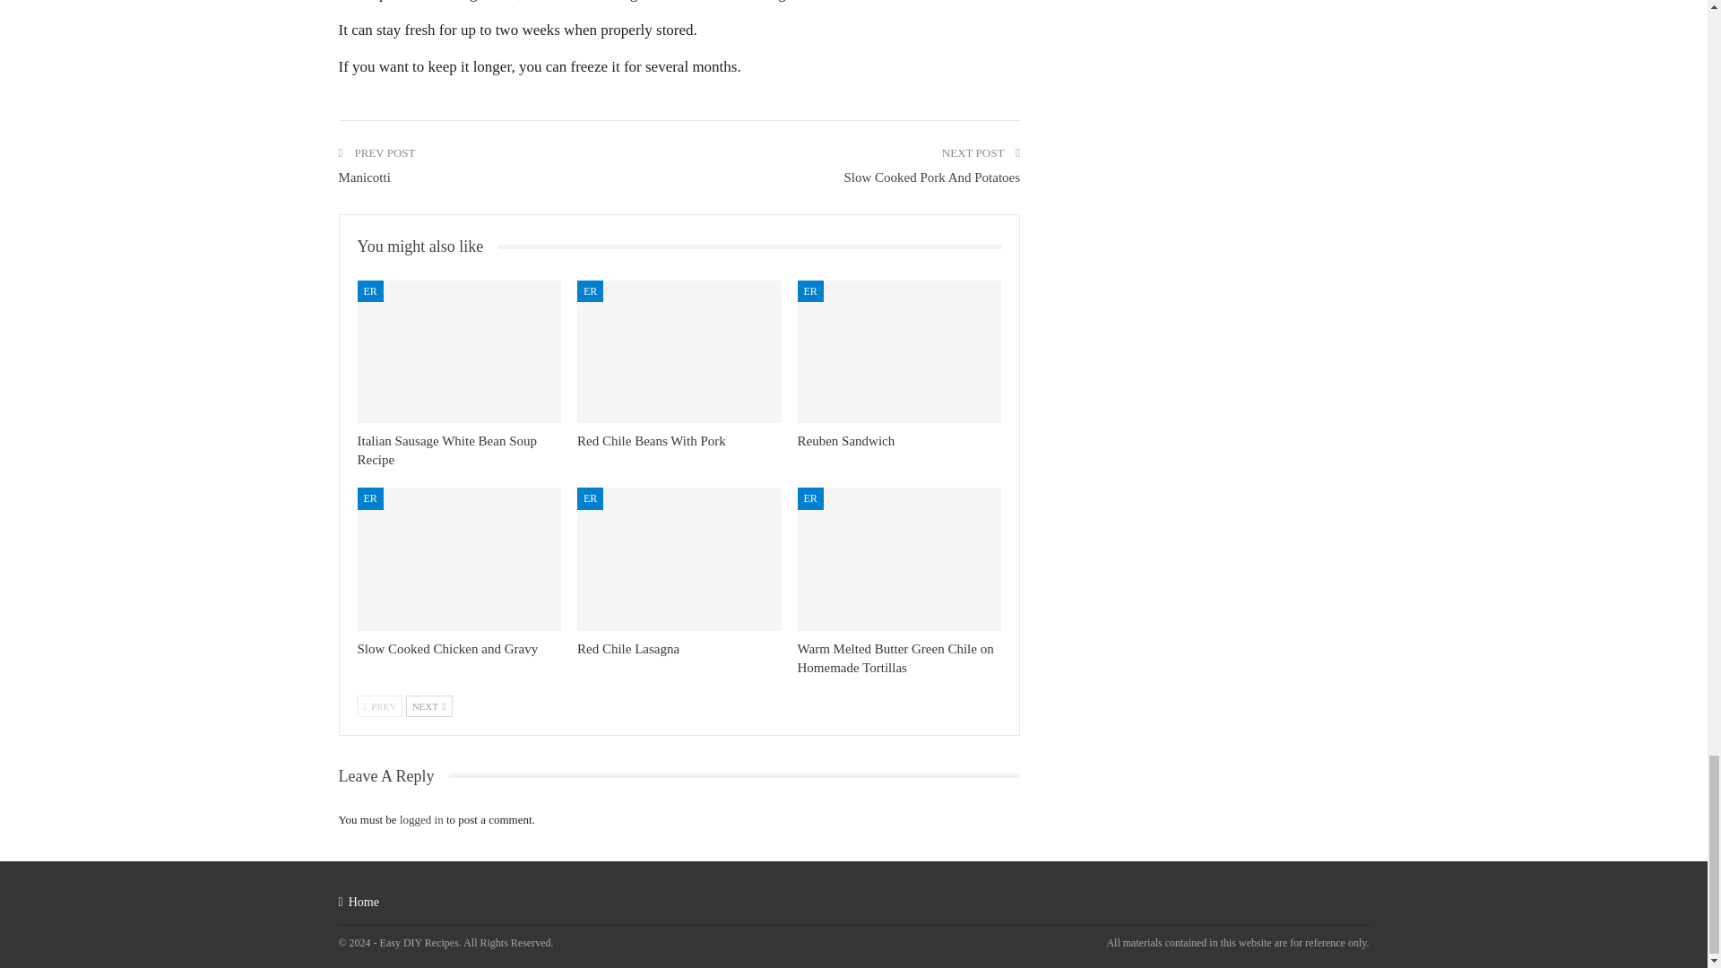 The image size is (1721, 968). What do you see at coordinates (679, 351) in the screenshot?
I see `Red Chile Beans With Pork` at bounding box center [679, 351].